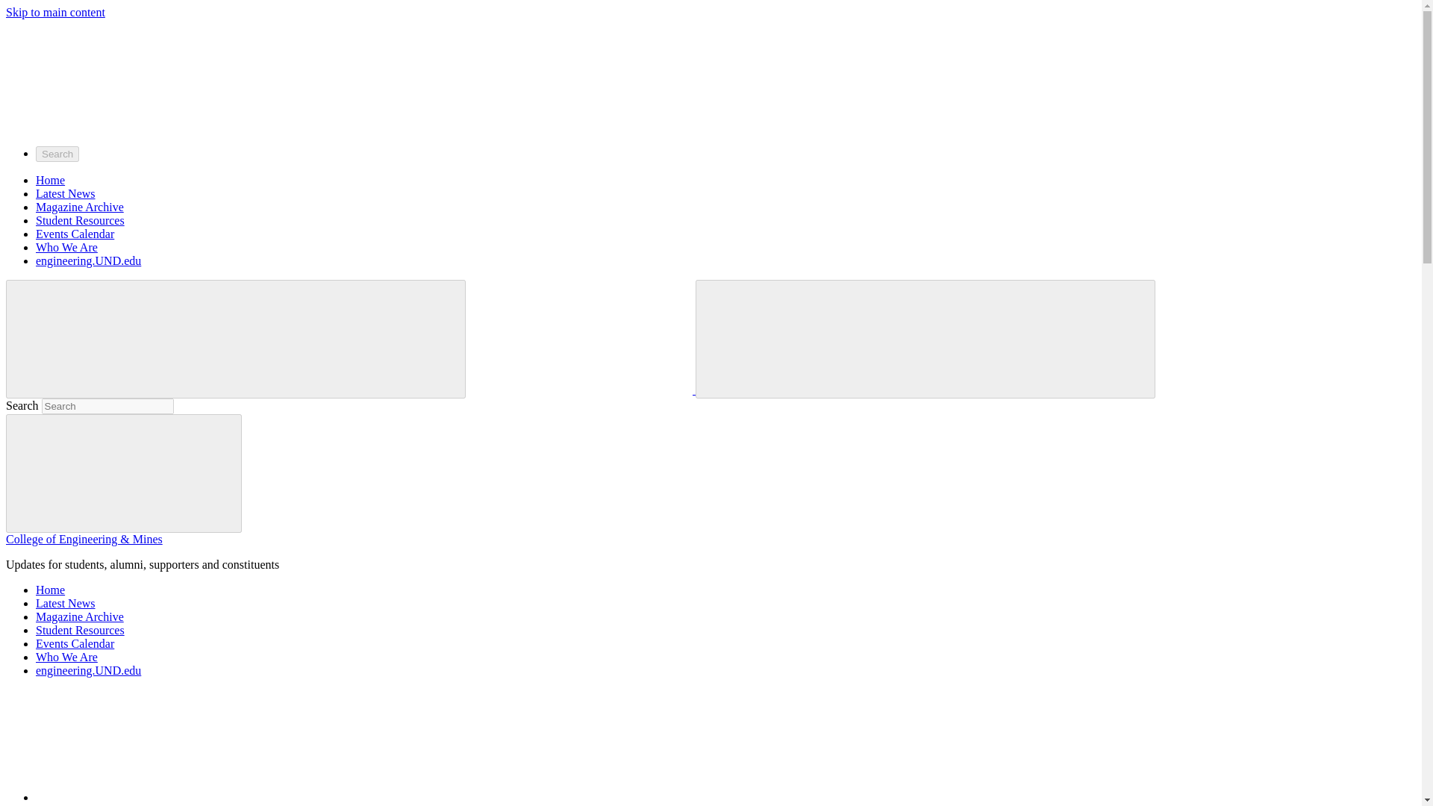  What do you see at coordinates (148, 745) in the screenshot?
I see `Home` at bounding box center [148, 745].